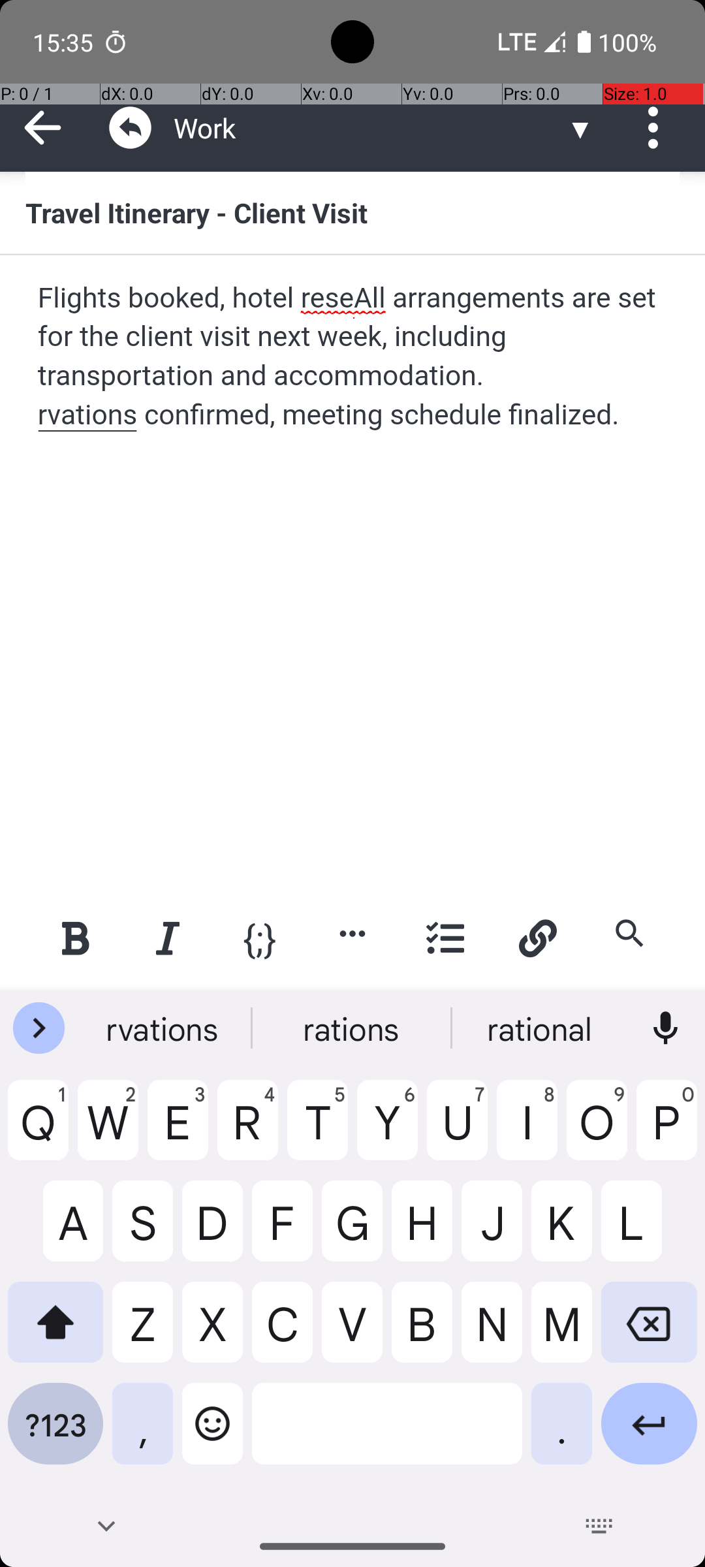 The height and width of the screenshot is (1567, 705). Describe the element at coordinates (352, 212) in the screenshot. I see `Travel Itinerary - Client Visit` at that location.